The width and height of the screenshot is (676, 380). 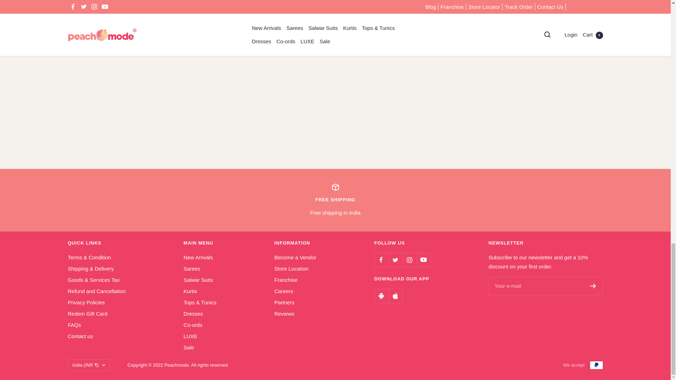 What do you see at coordinates (593, 286) in the screenshot?
I see `Register` at bounding box center [593, 286].